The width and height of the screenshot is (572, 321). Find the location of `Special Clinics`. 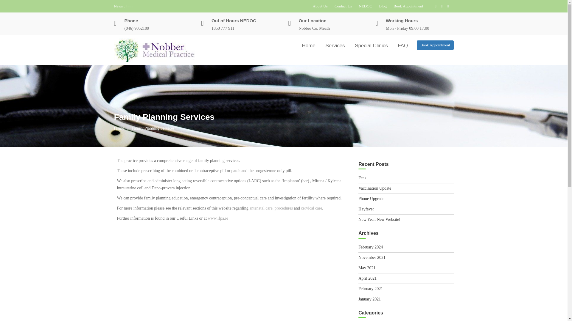

Special Clinics is located at coordinates (371, 45).